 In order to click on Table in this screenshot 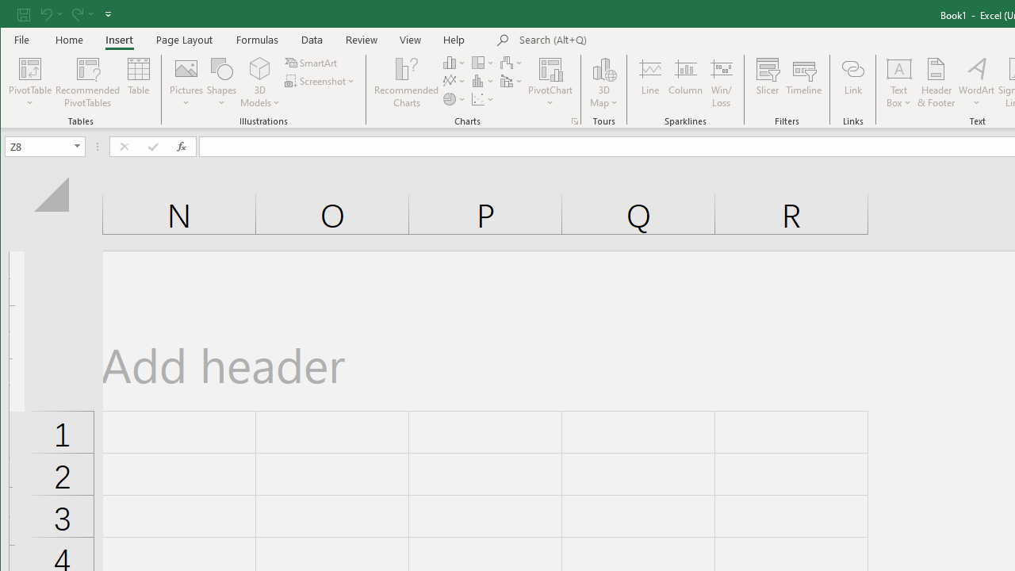, I will do `click(138, 82)`.